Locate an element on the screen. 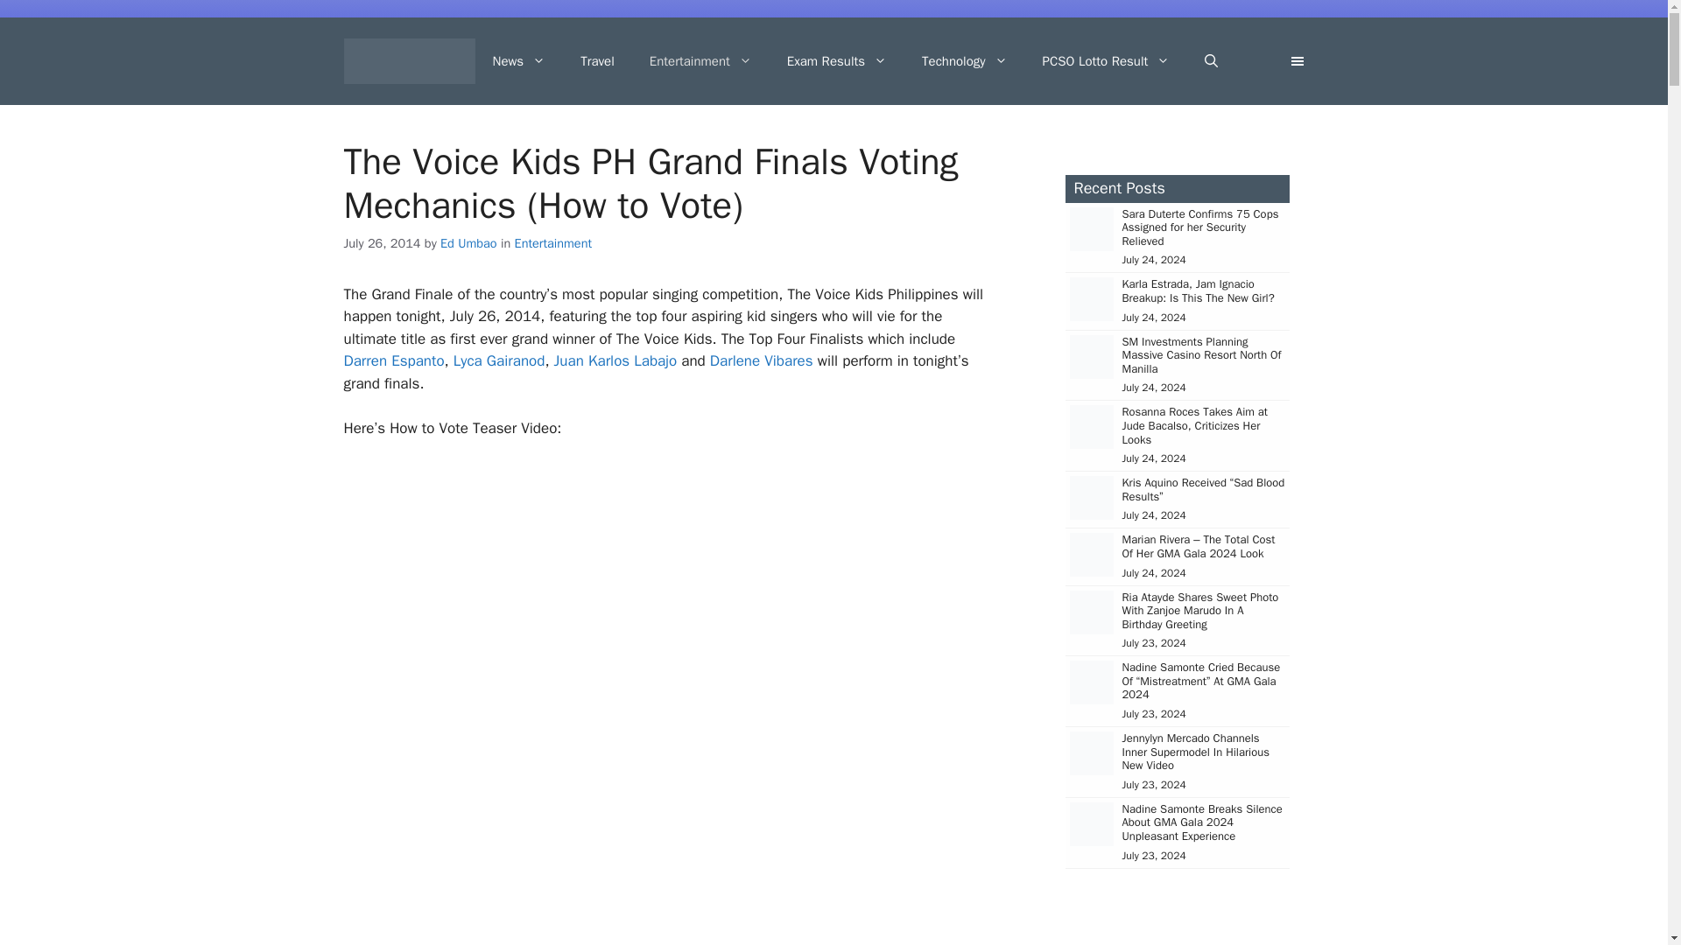  Travel is located at coordinates (597, 61).